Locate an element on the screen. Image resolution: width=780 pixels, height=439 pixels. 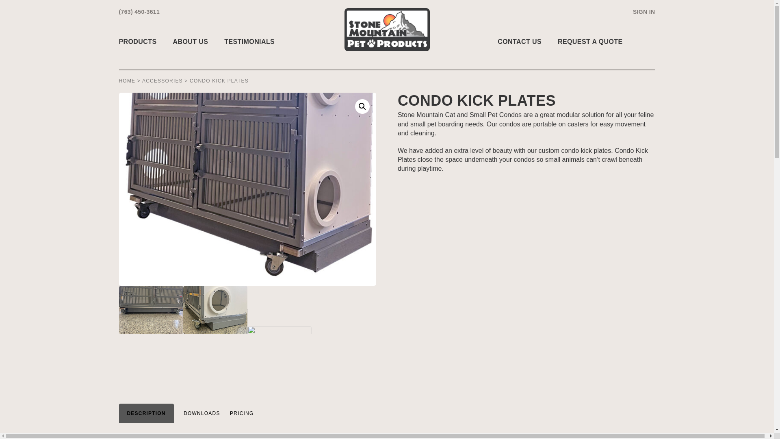
Search is located at coordinates (643, 41).